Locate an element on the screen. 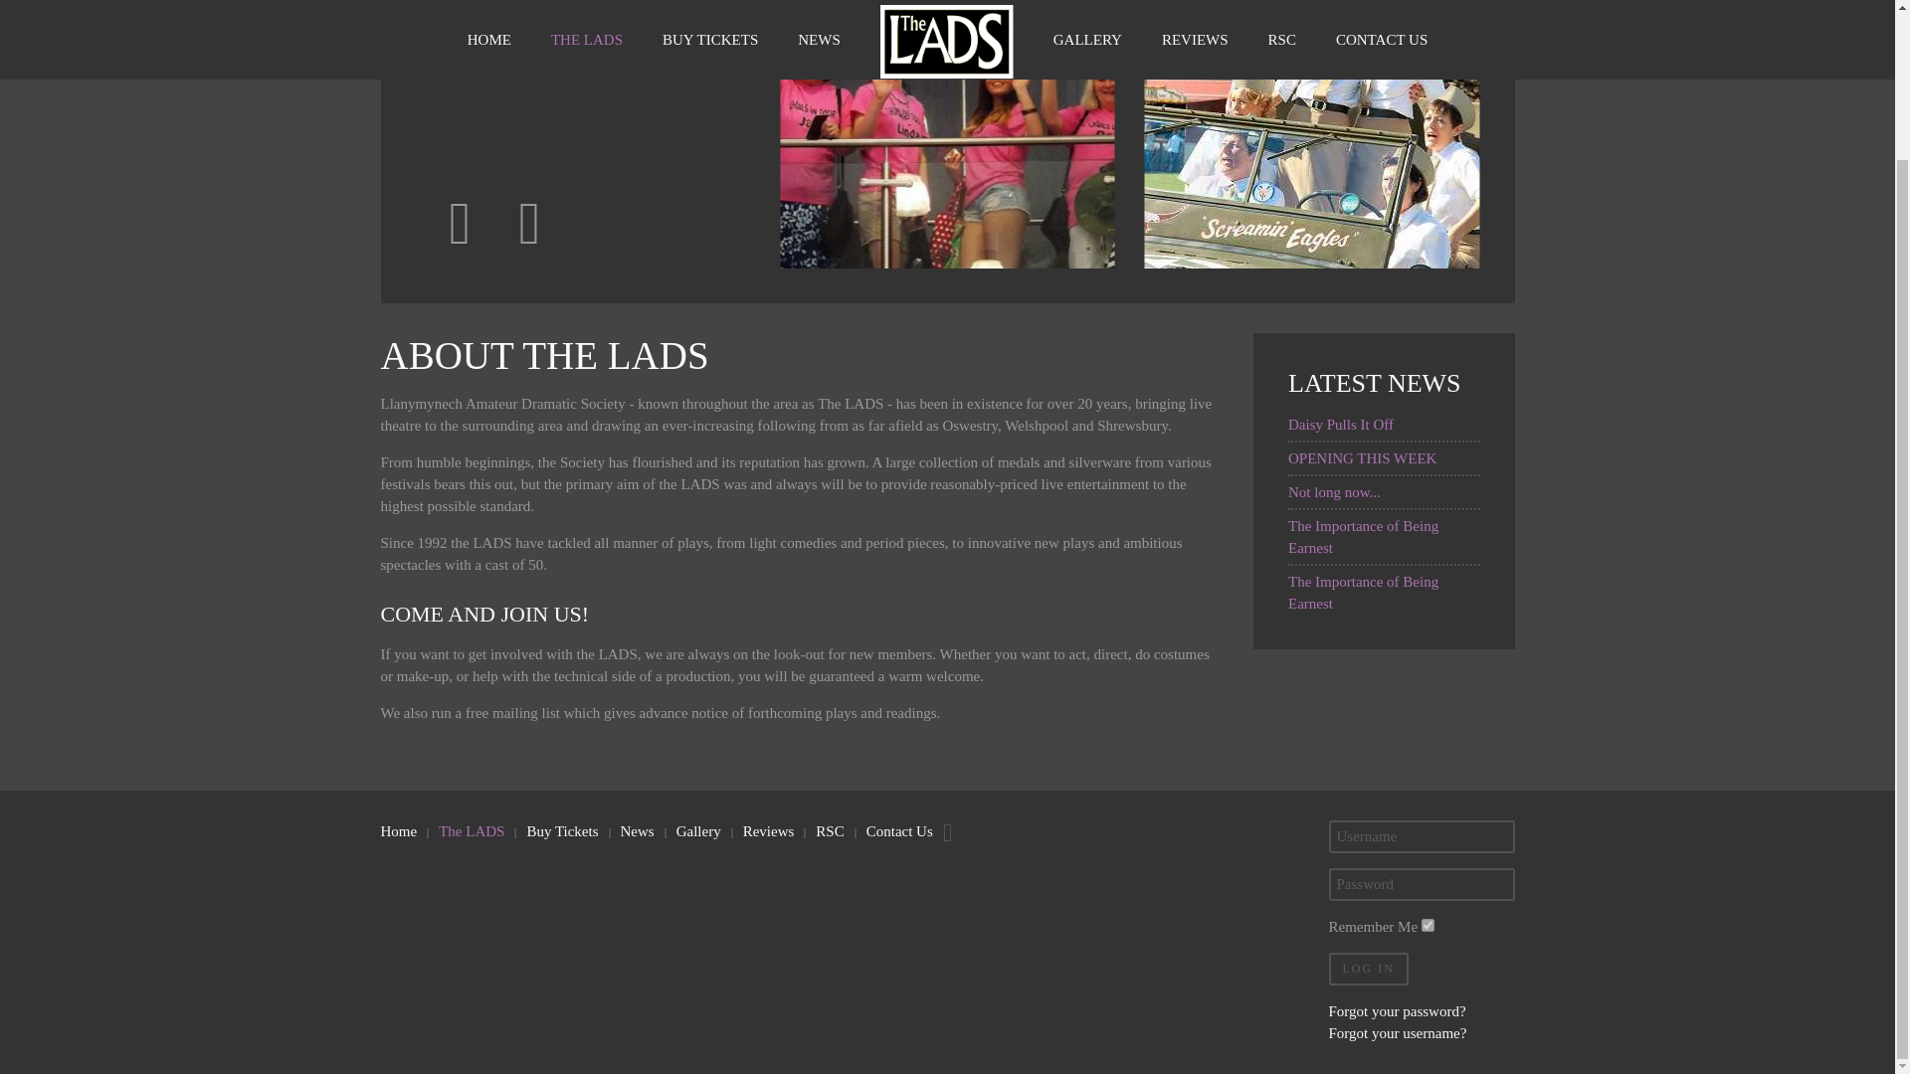 This screenshot has width=1910, height=1074. The Importance of Being Earnest is located at coordinates (1363, 592).